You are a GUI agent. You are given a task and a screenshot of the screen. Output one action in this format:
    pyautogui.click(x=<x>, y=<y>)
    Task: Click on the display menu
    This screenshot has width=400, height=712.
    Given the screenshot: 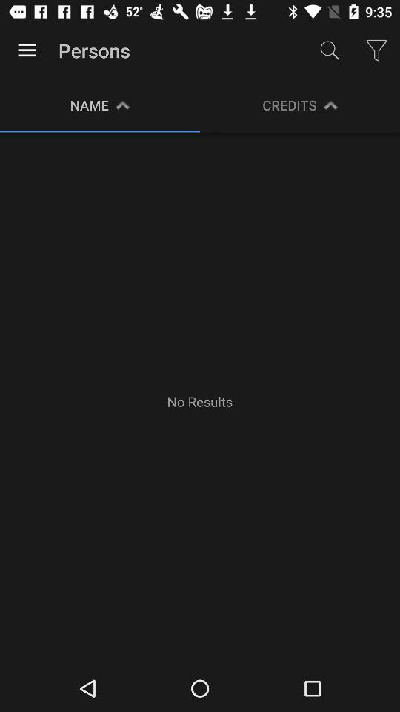 What is the action you would take?
    pyautogui.click(x=27, y=50)
    